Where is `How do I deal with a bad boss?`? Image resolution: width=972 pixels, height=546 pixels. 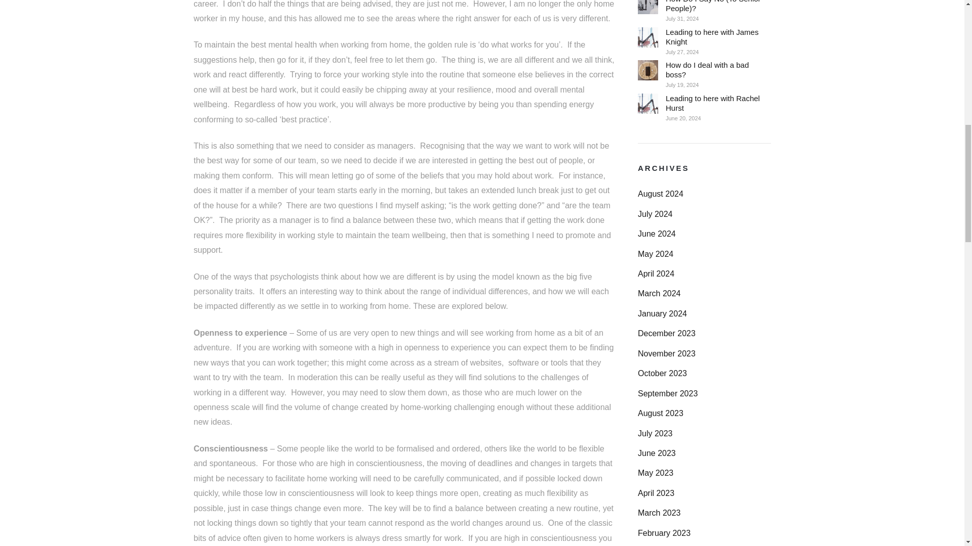 How do I deal with a bad boss? is located at coordinates (718, 69).